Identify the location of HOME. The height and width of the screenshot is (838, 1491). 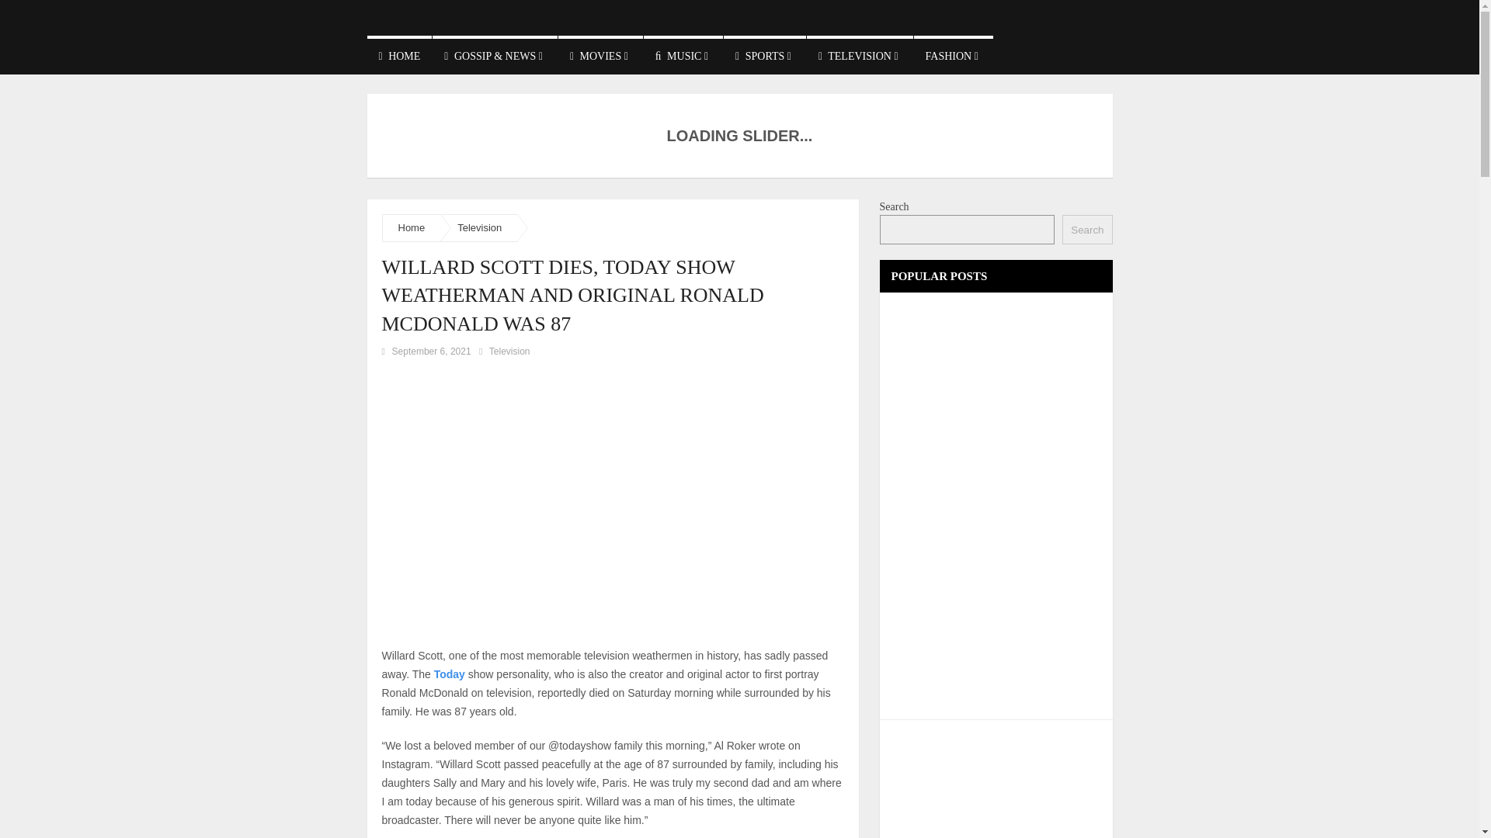
(399, 55).